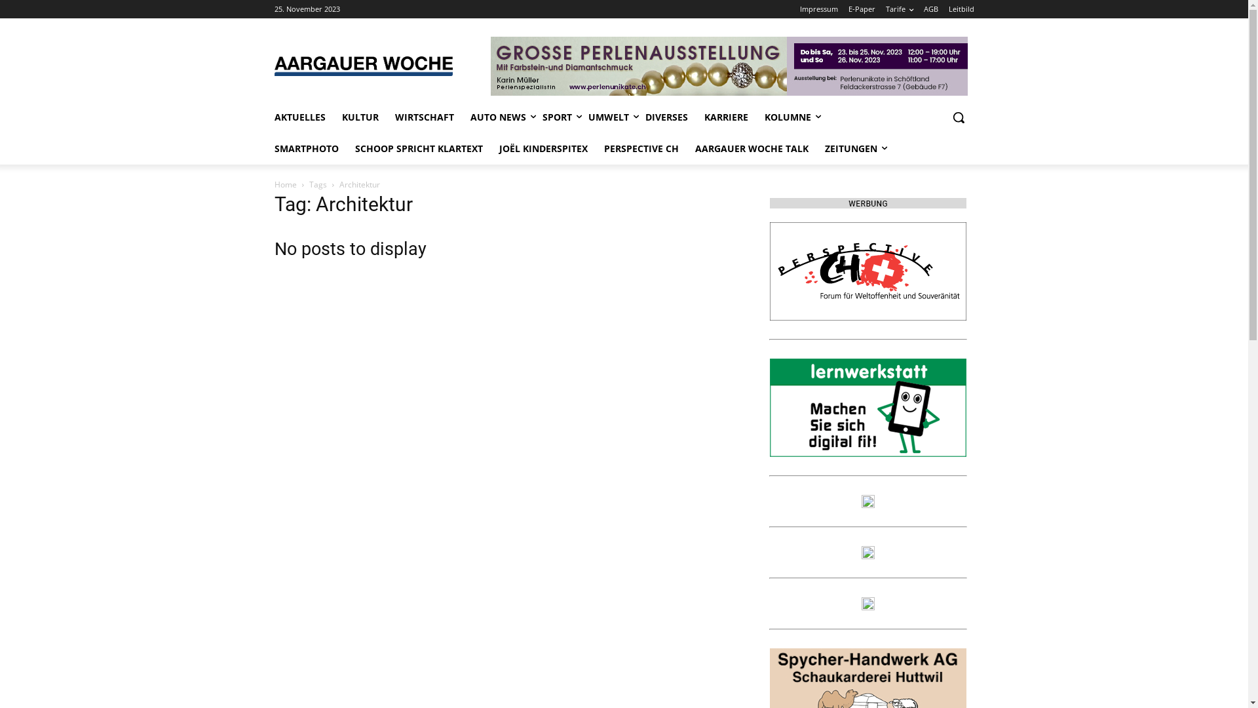 Image resolution: width=1258 pixels, height=708 pixels. What do you see at coordinates (306, 149) in the screenshot?
I see `SMARTPHOTO` at bounding box center [306, 149].